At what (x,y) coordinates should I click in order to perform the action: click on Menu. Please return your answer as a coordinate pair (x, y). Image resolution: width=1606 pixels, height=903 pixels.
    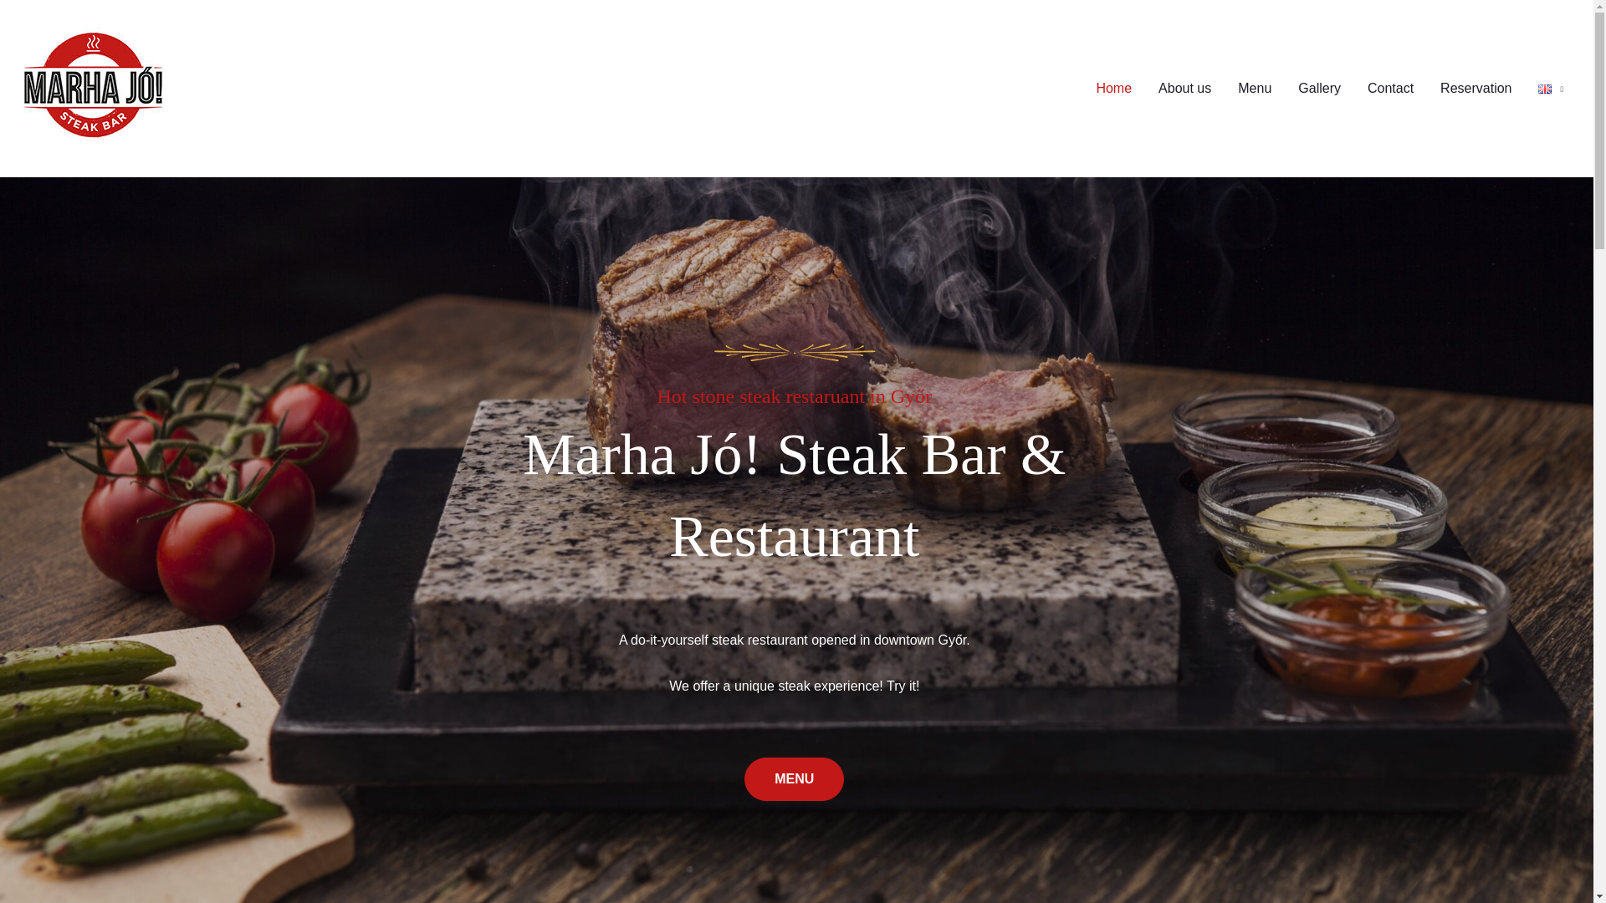
    Looking at the image, I should click on (1255, 89).